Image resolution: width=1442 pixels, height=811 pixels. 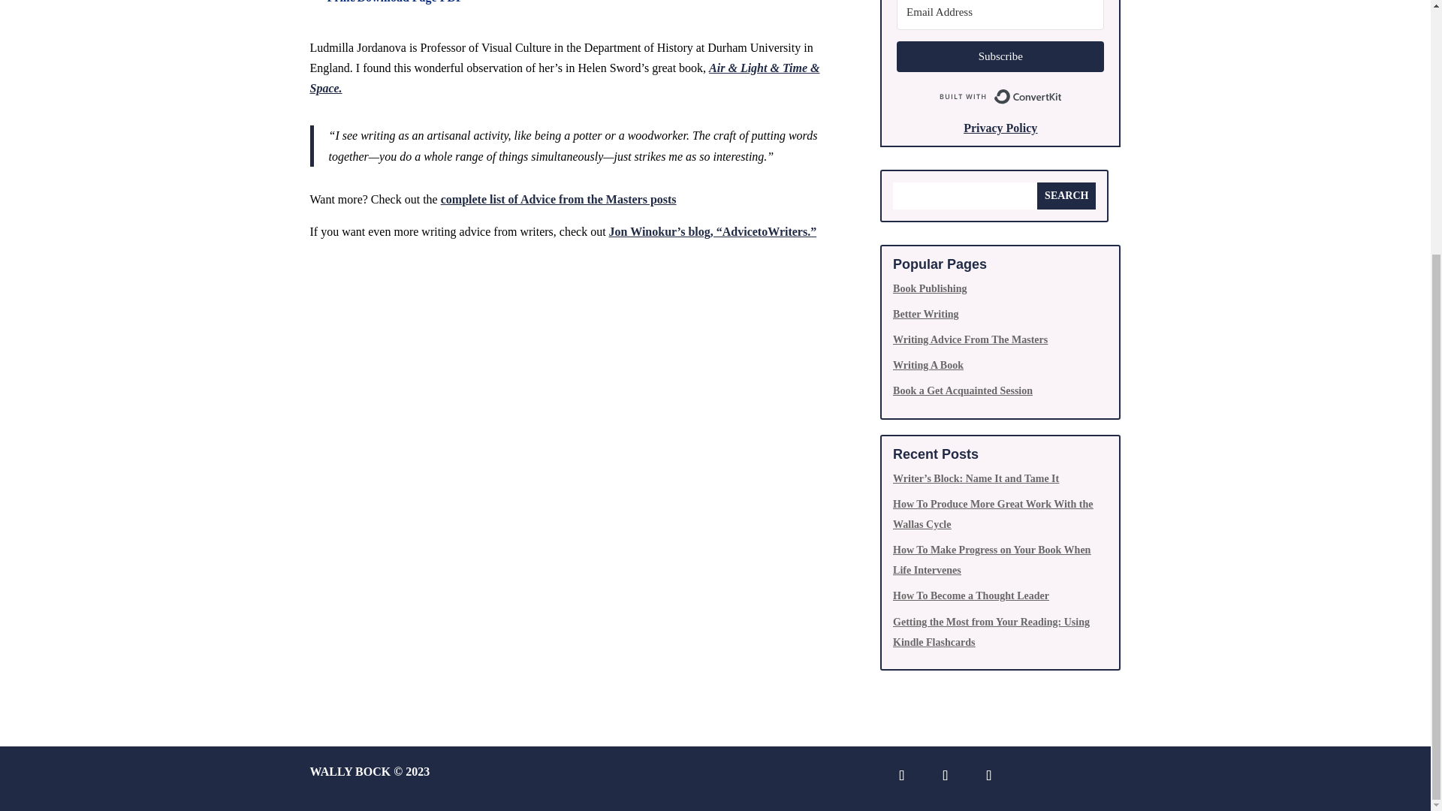 I want to click on Getting the Most from Your Reading: Using Kindle Flashcards, so click(x=991, y=632).